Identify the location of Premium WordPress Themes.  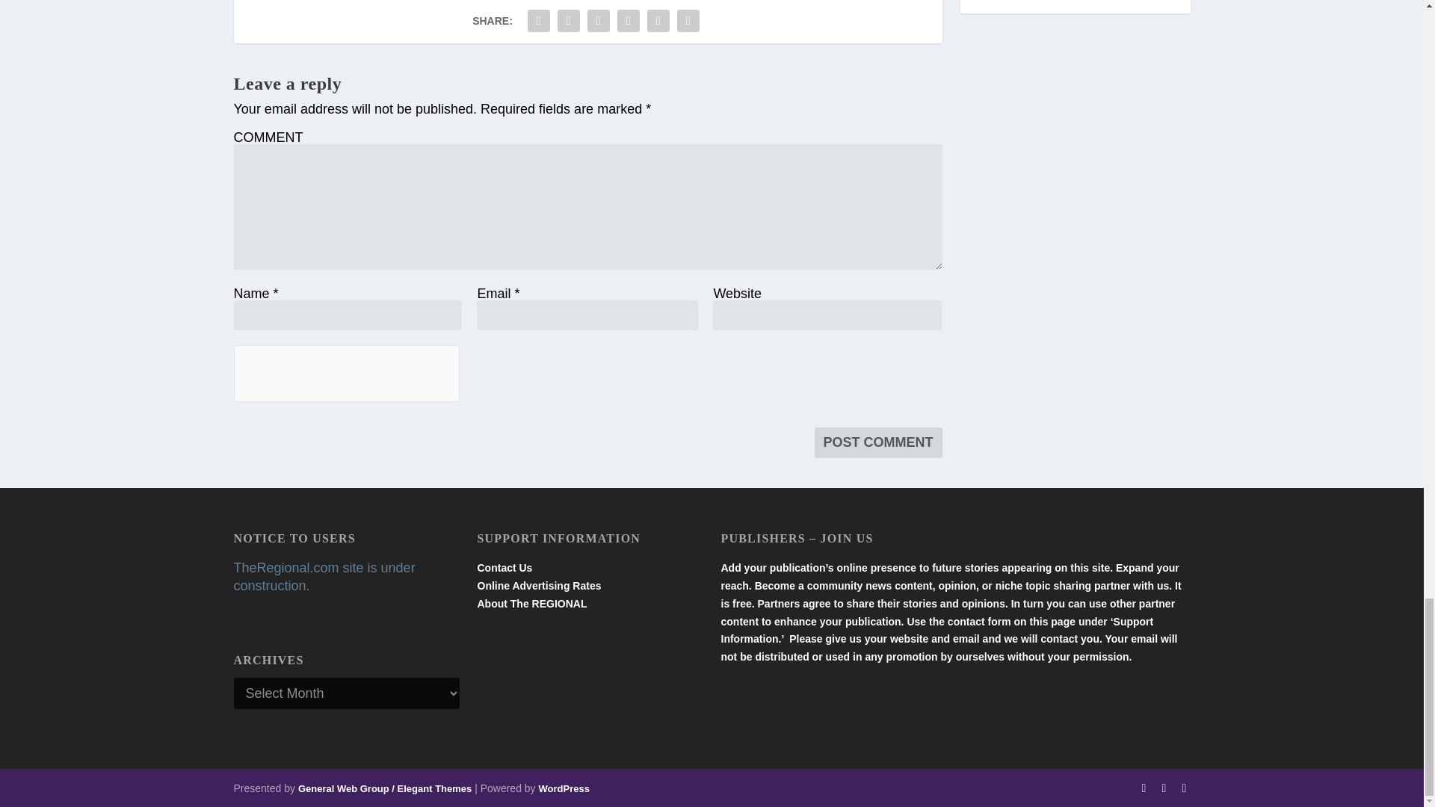
(385, 788).